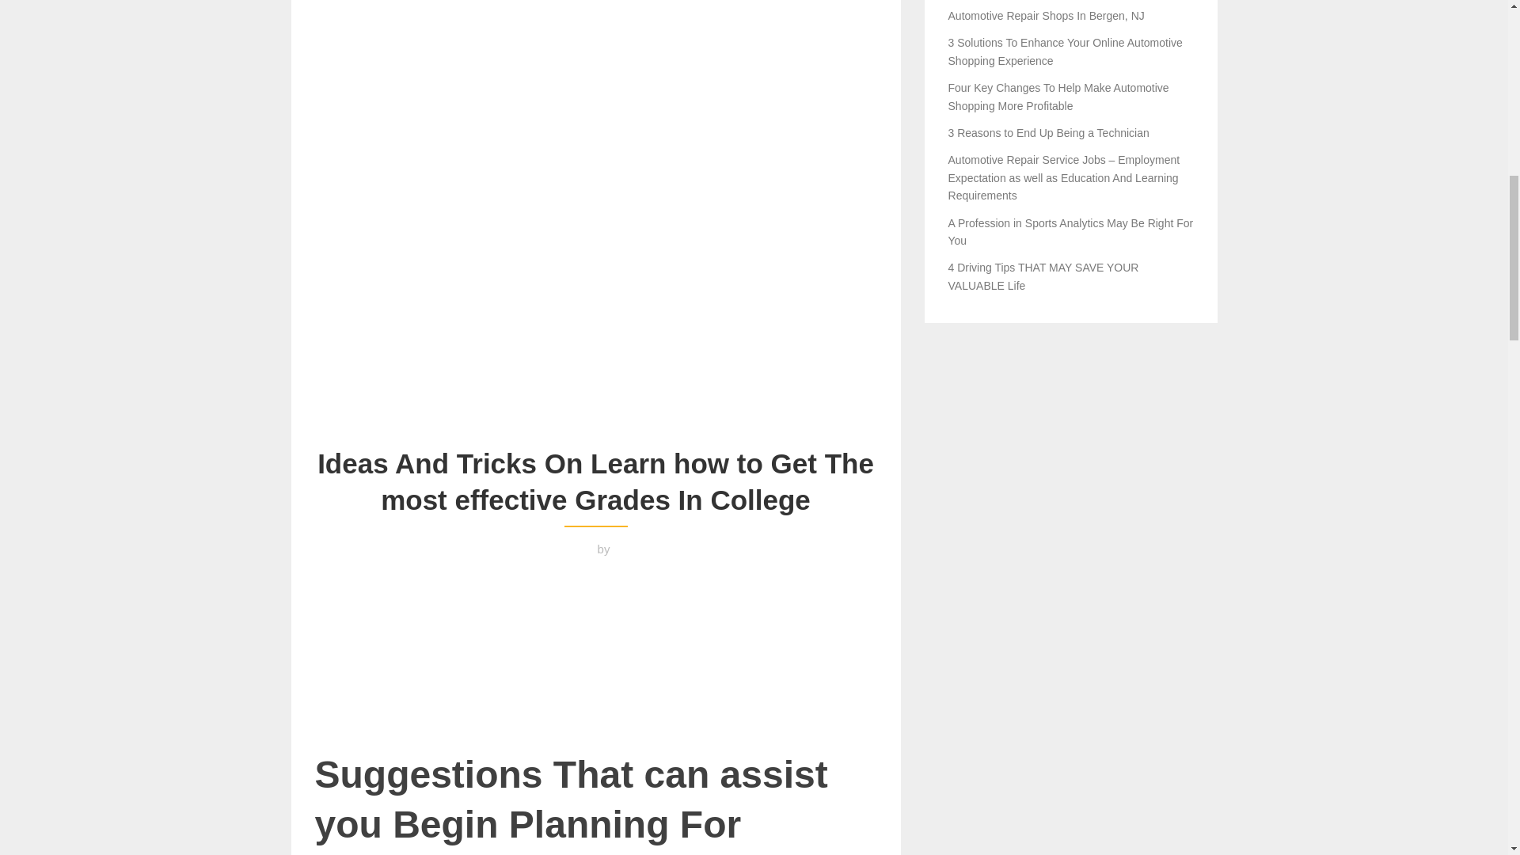  Describe the element at coordinates (1043, 276) in the screenshot. I see `4 Driving Tips THAT MAY SAVE YOUR VALUABLE Life` at that location.